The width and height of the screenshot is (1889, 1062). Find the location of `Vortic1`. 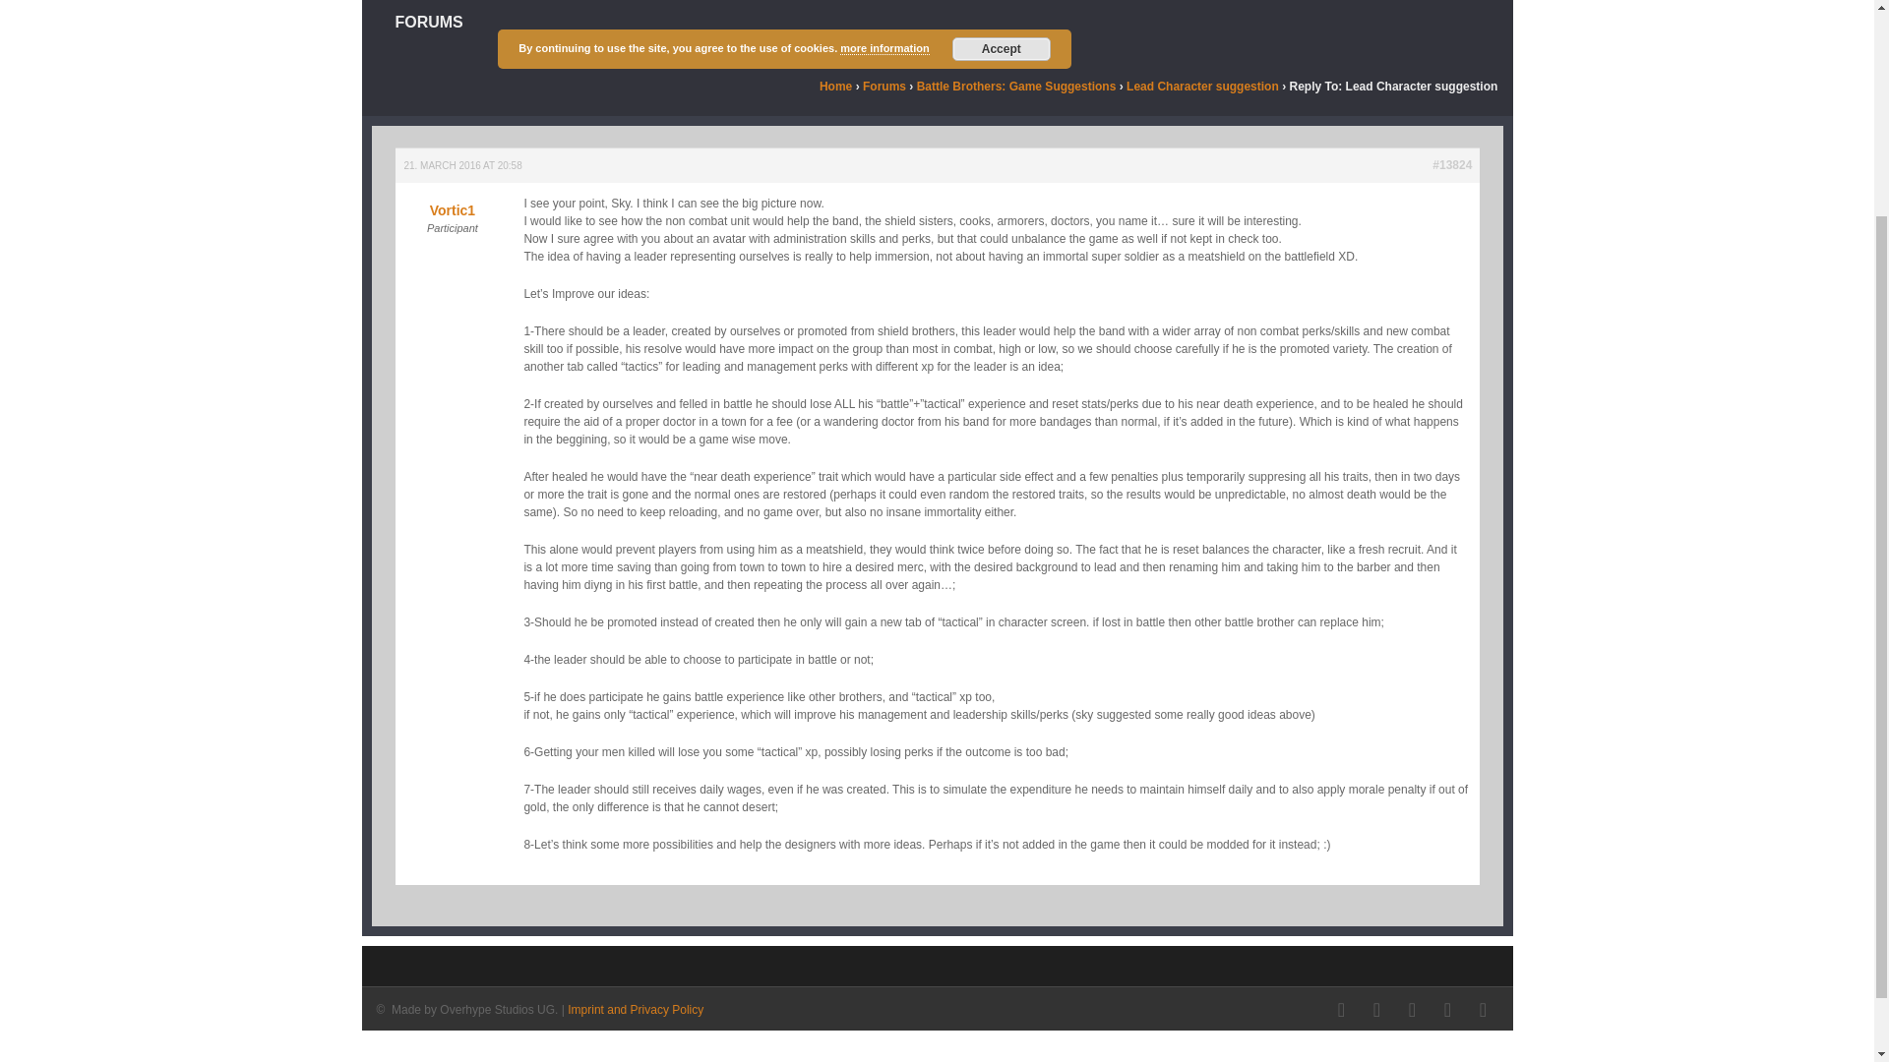

Vortic1 is located at coordinates (451, 203).